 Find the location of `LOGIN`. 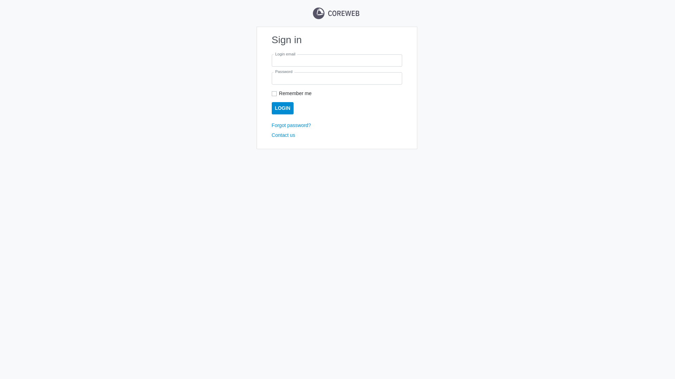

LOGIN is located at coordinates (283, 108).